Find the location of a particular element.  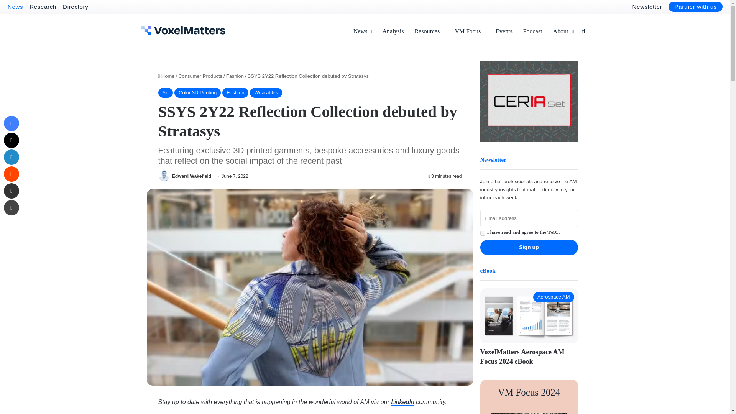

Edward Wakefield is located at coordinates (192, 176).